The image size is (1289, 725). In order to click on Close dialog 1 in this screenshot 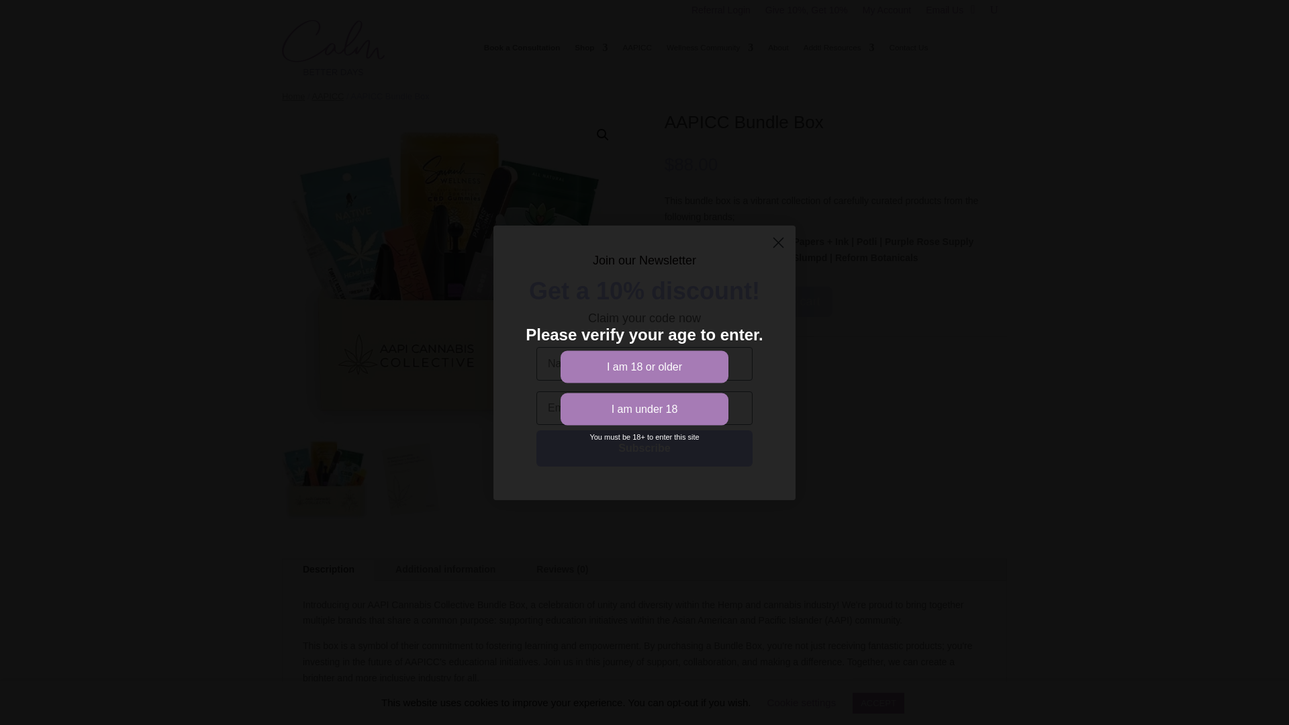, I will do `click(778, 243)`.